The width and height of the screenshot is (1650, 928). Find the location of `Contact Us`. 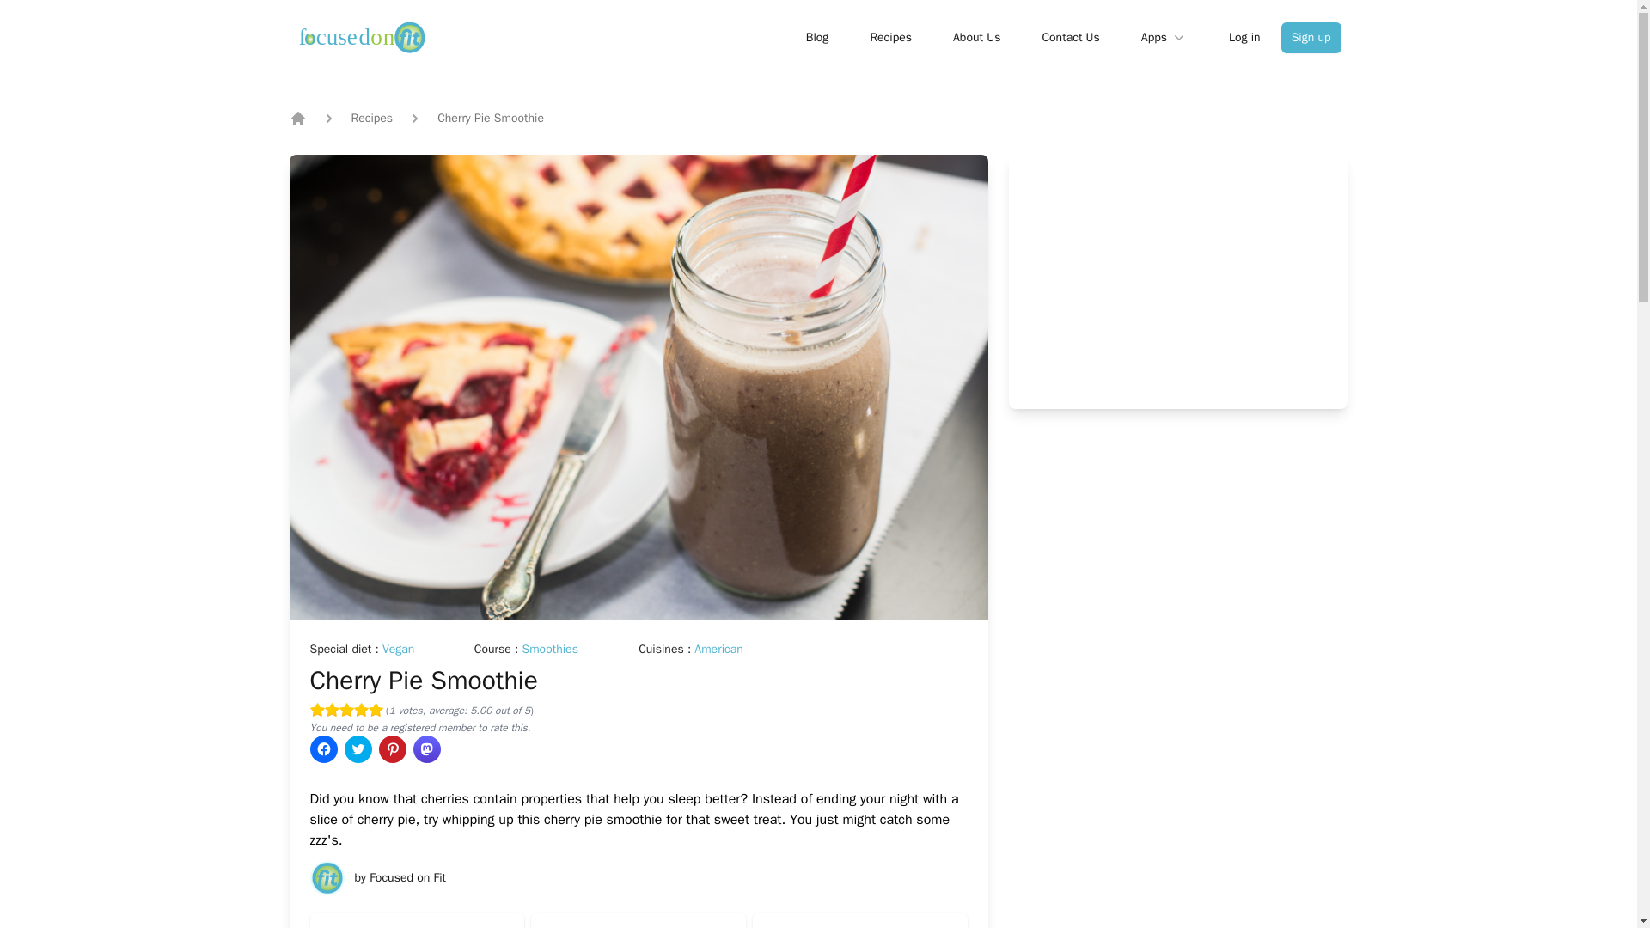

Contact Us is located at coordinates (1069, 38).